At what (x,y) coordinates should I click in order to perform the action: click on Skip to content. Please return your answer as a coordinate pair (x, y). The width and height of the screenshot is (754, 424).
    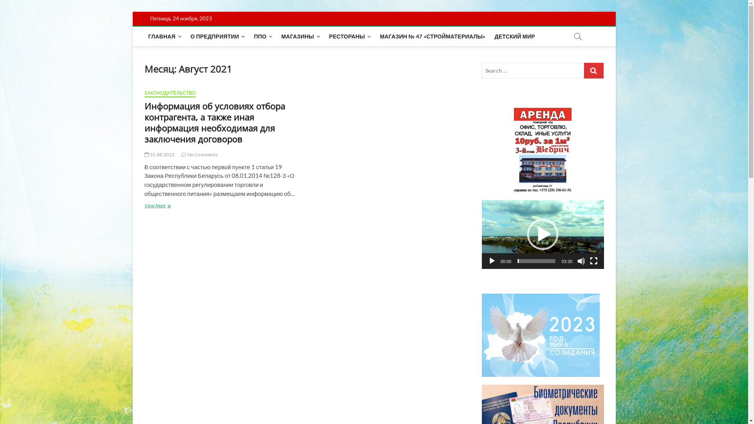
    Looking at the image, I should click on (132, 12).